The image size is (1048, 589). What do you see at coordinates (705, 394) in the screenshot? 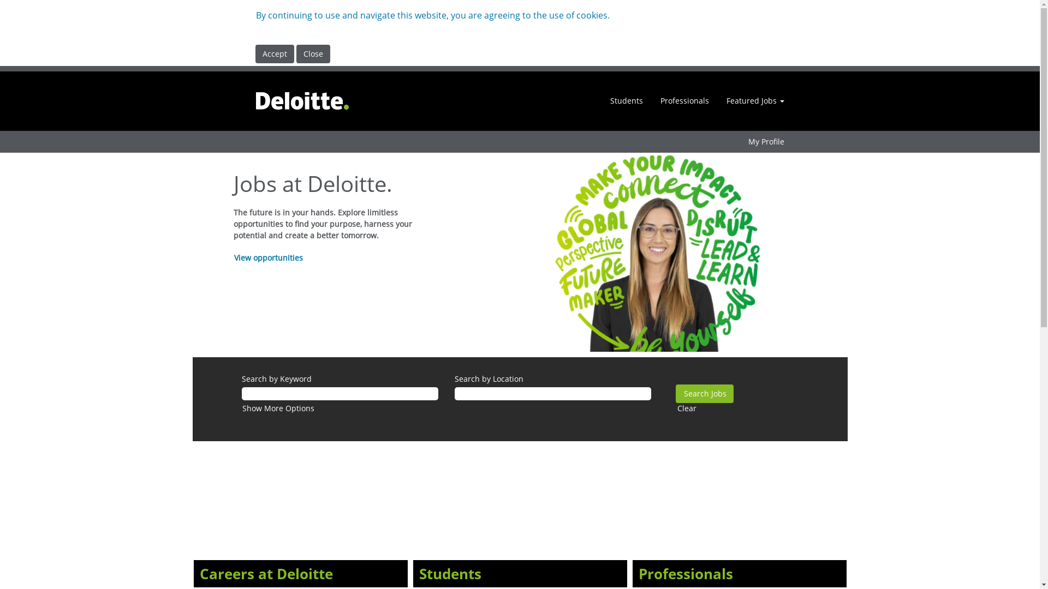
I see `Search Jobs` at bounding box center [705, 394].